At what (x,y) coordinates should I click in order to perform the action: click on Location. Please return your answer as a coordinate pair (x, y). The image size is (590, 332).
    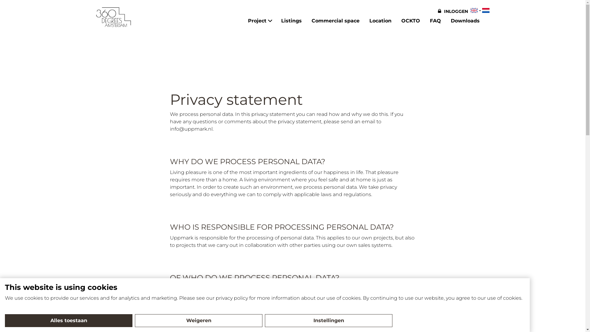
    Looking at the image, I should click on (380, 21).